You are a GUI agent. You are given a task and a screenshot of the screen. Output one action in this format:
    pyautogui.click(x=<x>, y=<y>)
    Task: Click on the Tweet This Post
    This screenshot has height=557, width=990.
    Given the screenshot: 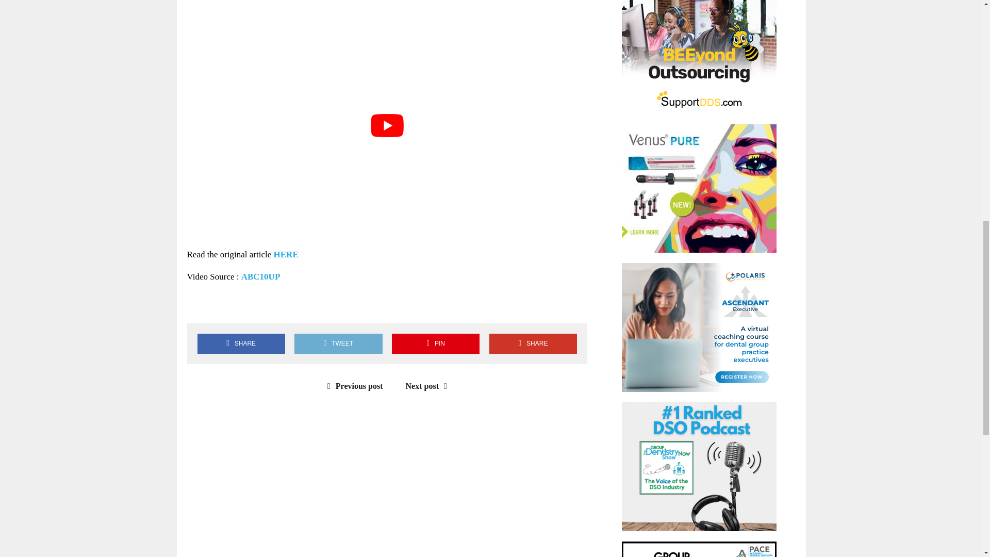 What is the action you would take?
    pyautogui.click(x=338, y=343)
    